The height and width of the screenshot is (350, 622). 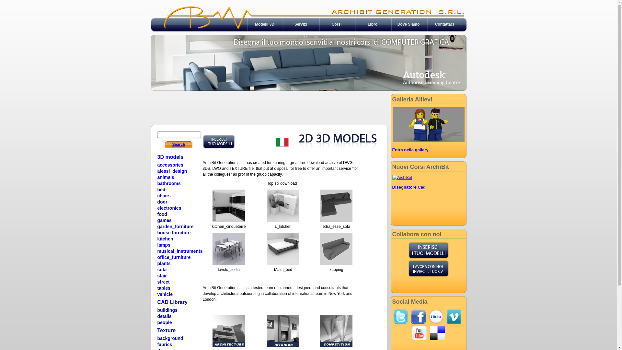 I want to click on details, so click(x=165, y=316).